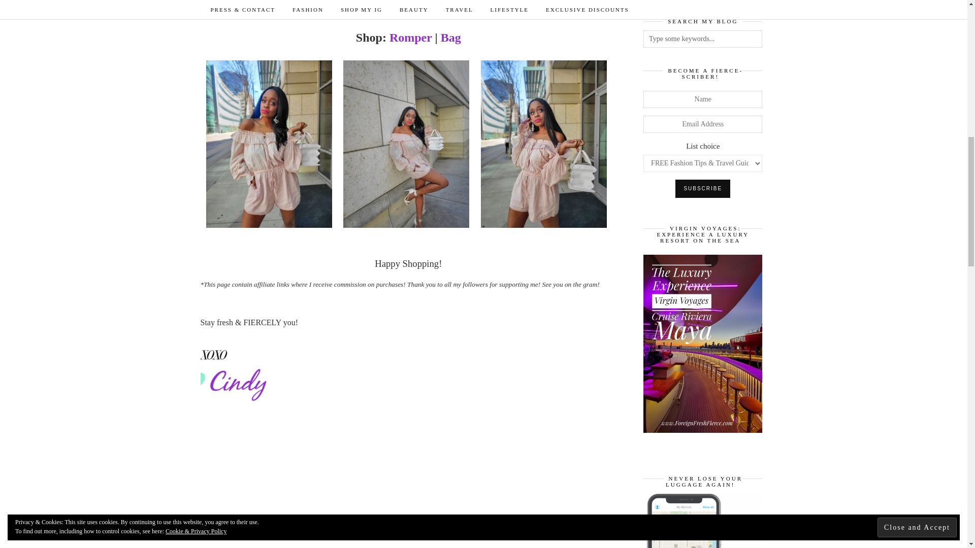  I want to click on Subscribe, so click(703, 189).